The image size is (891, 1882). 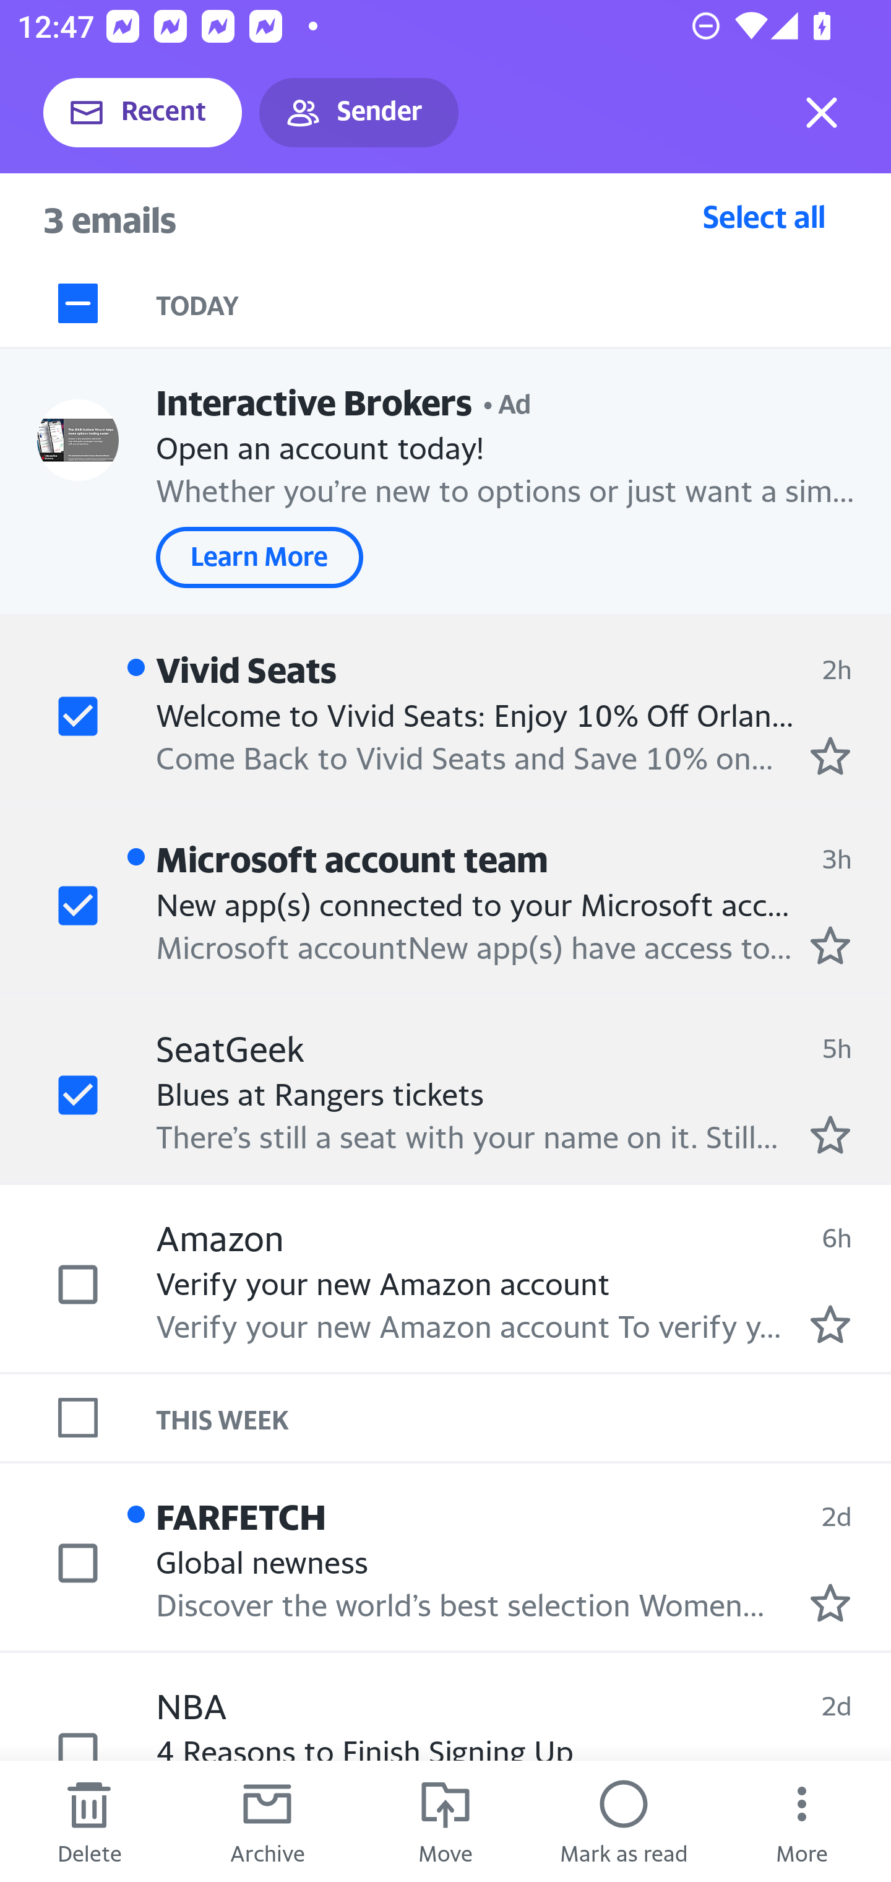 I want to click on Mark as read, so click(x=624, y=1821).